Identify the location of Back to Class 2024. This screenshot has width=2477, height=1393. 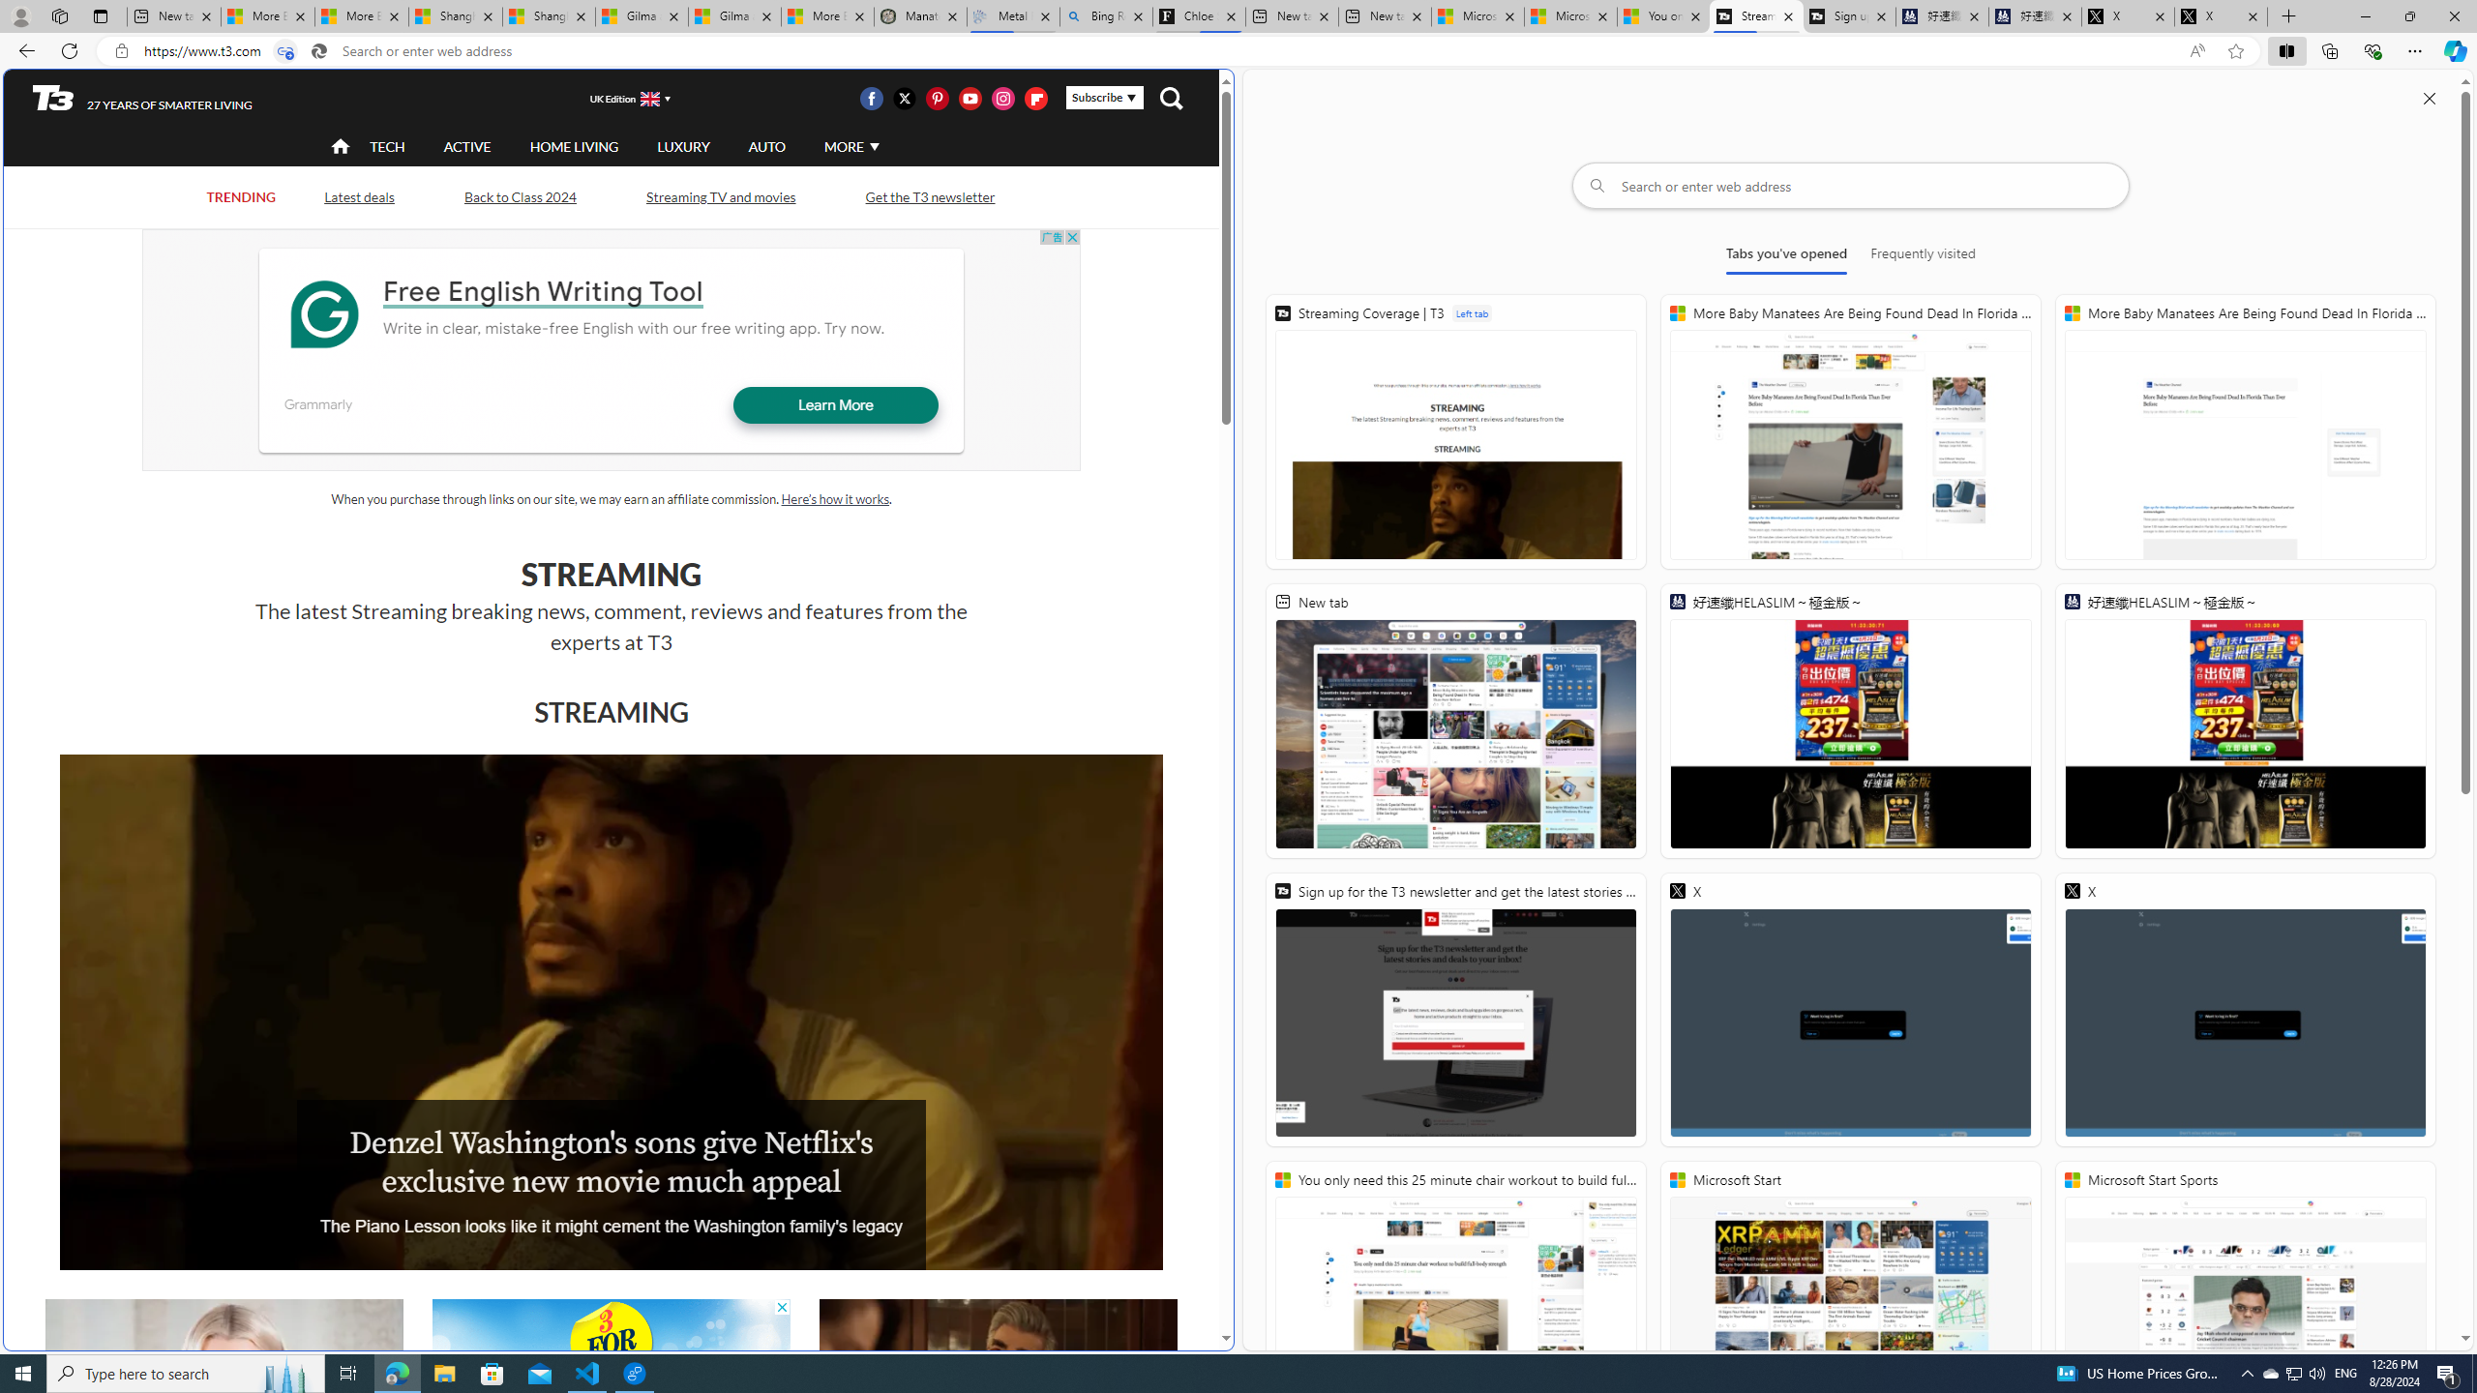
(521, 196).